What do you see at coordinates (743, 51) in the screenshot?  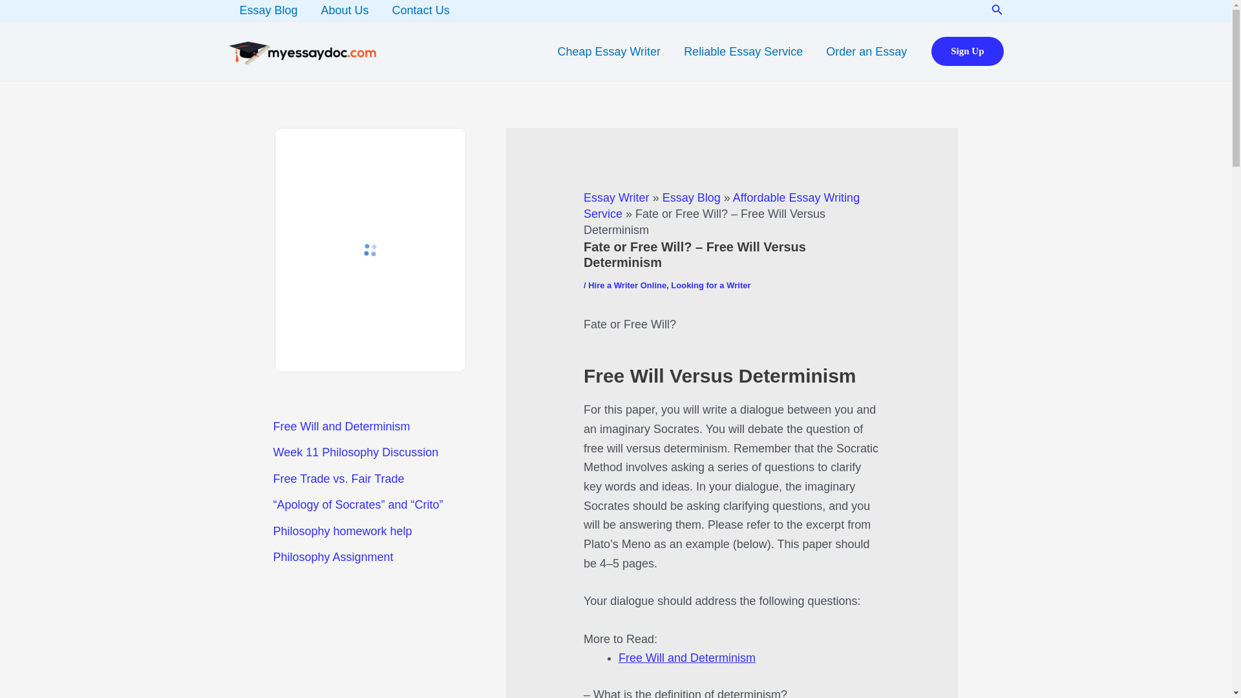 I see `Reliable Essay Service` at bounding box center [743, 51].